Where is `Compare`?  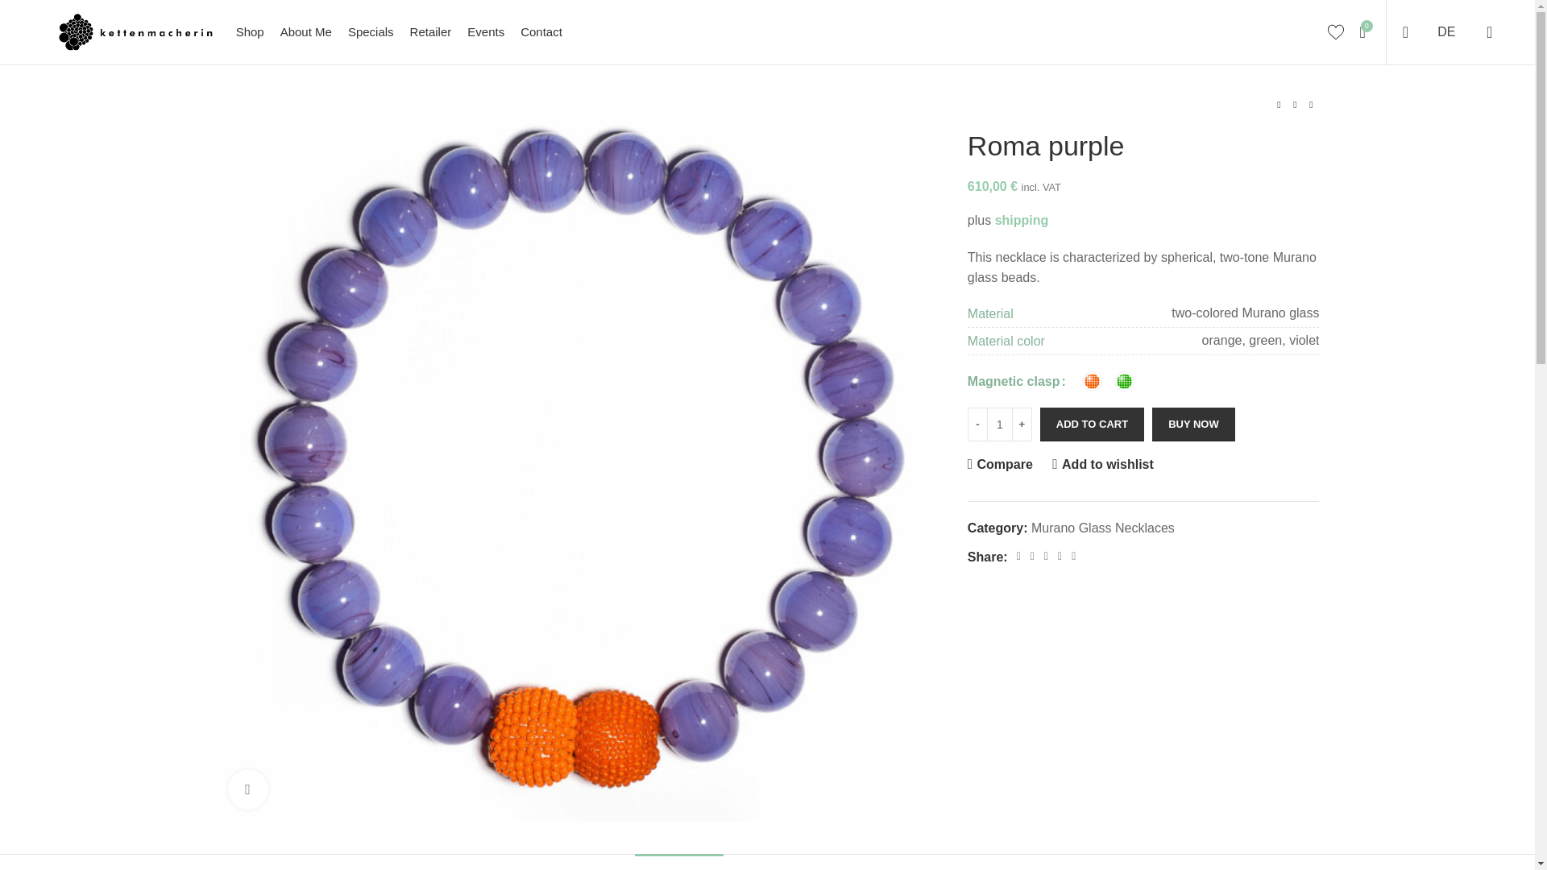
Compare is located at coordinates (541, 32).